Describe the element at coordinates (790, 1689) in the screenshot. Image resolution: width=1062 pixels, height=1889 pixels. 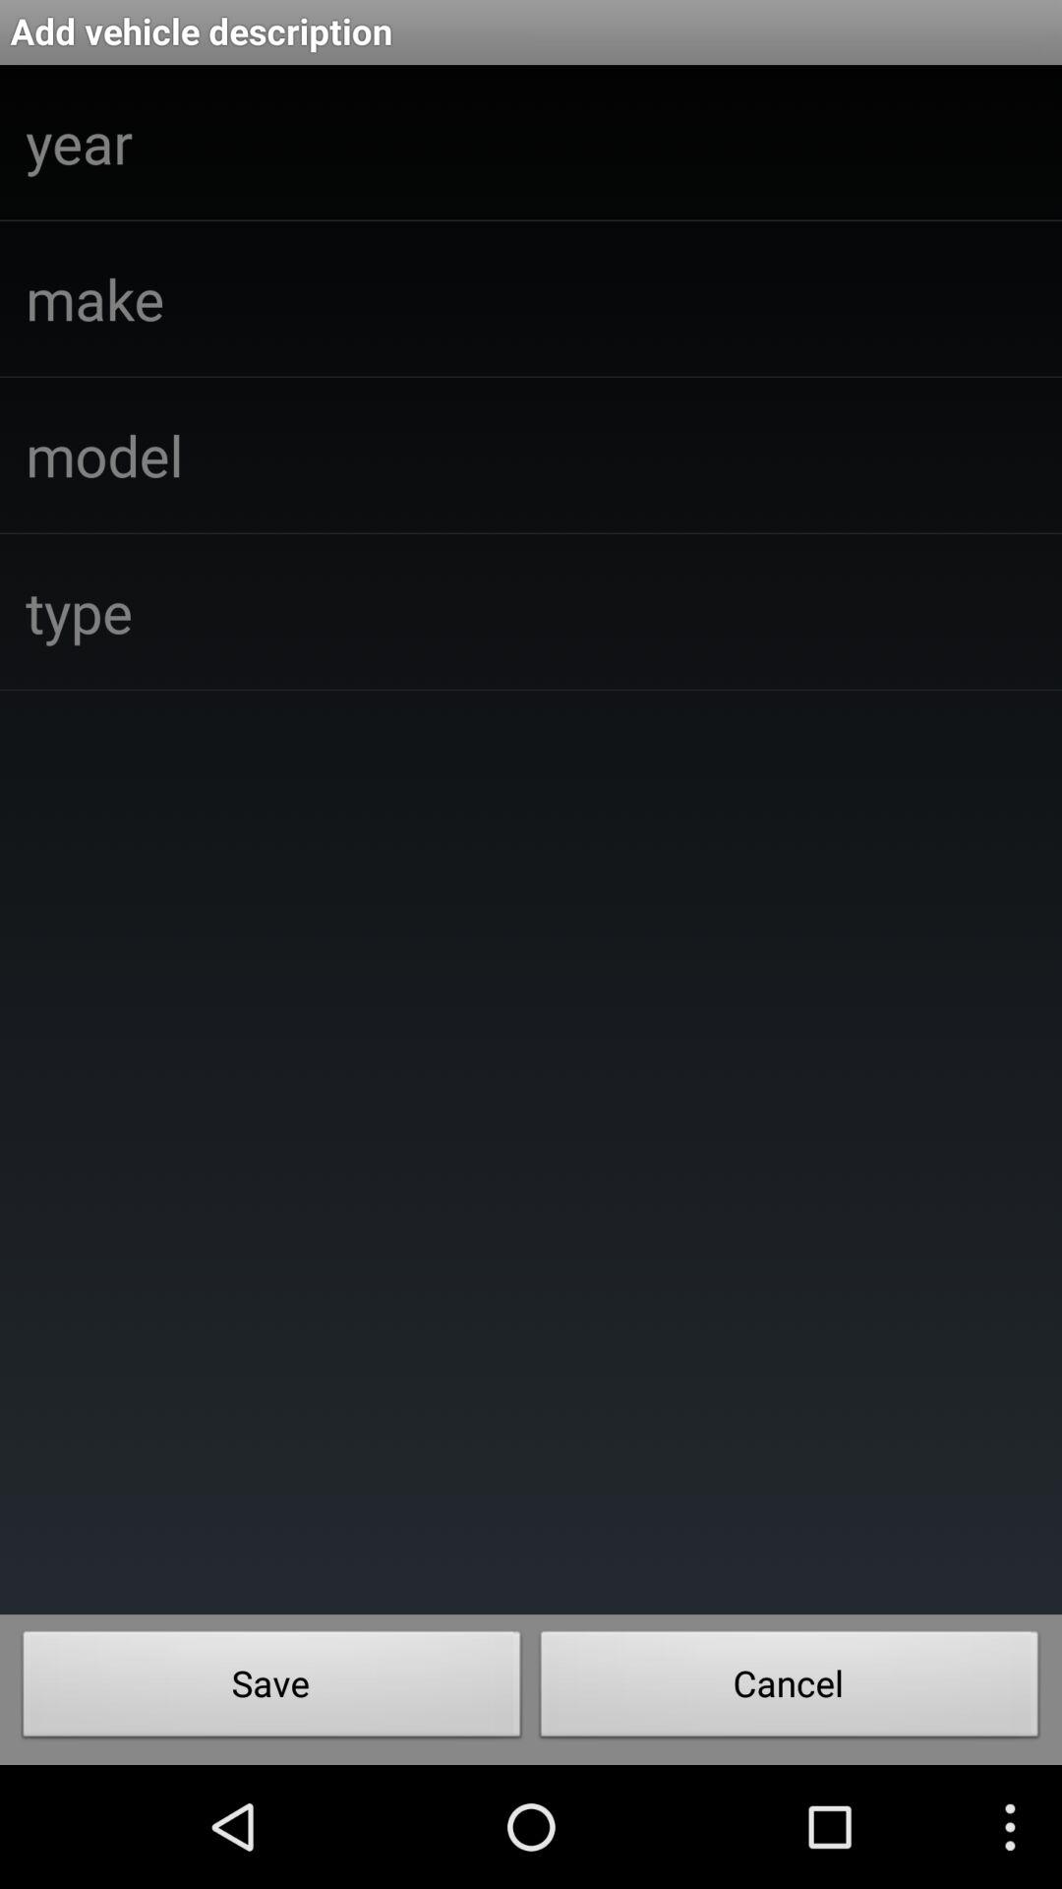
I see `open the button to the right of the save item` at that location.